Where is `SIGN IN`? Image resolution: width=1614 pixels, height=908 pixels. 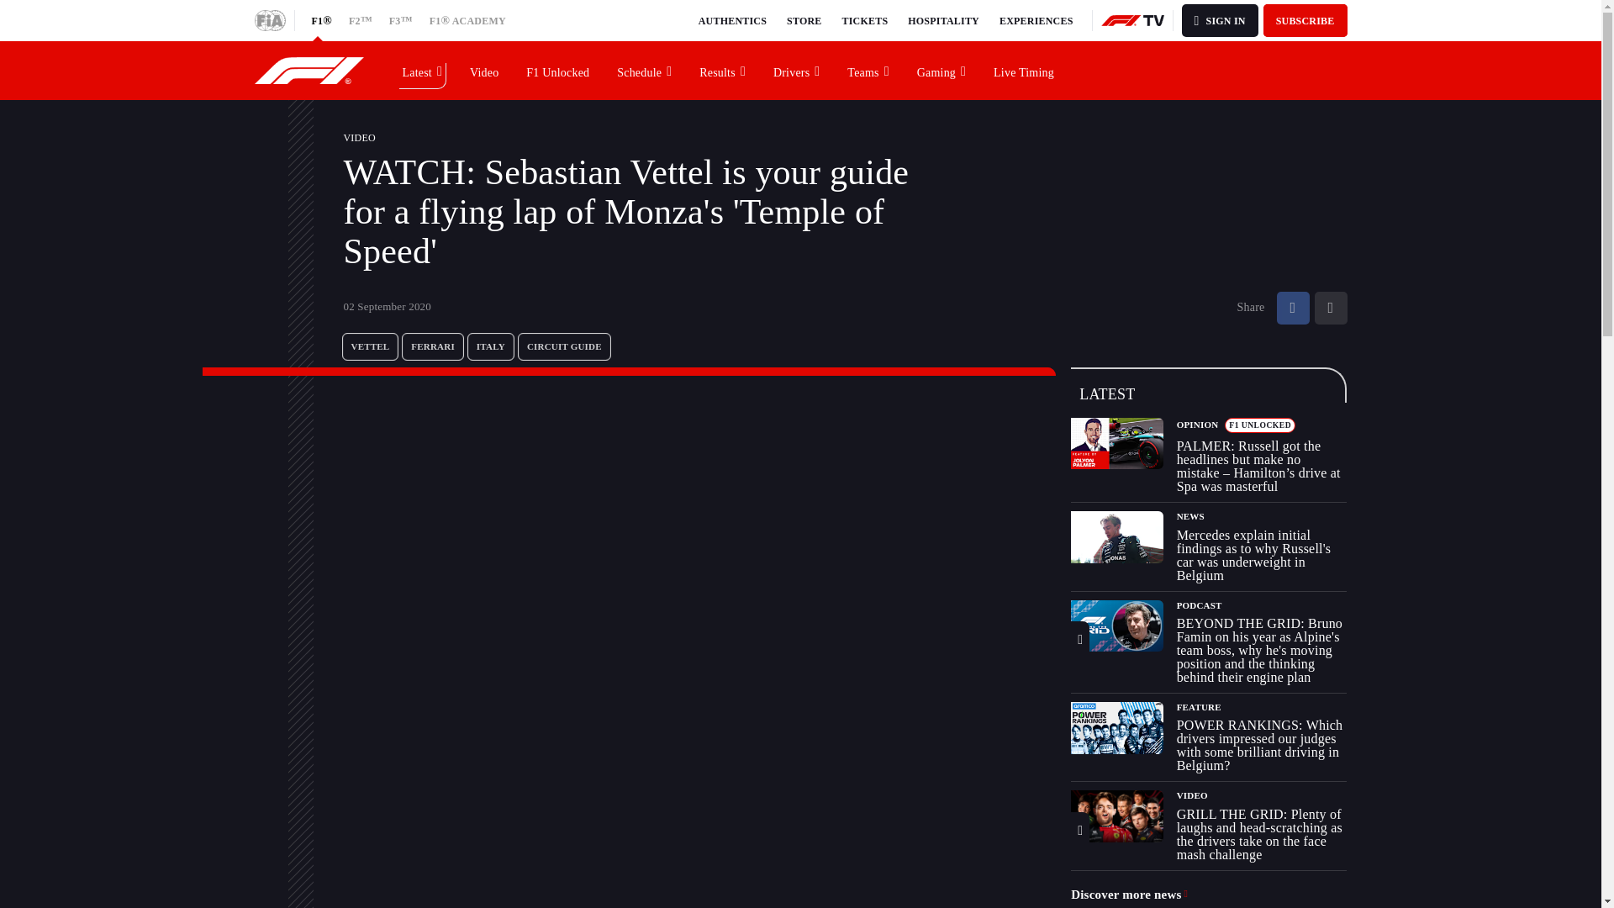
SIGN IN is located at coordinates (1220, 20).